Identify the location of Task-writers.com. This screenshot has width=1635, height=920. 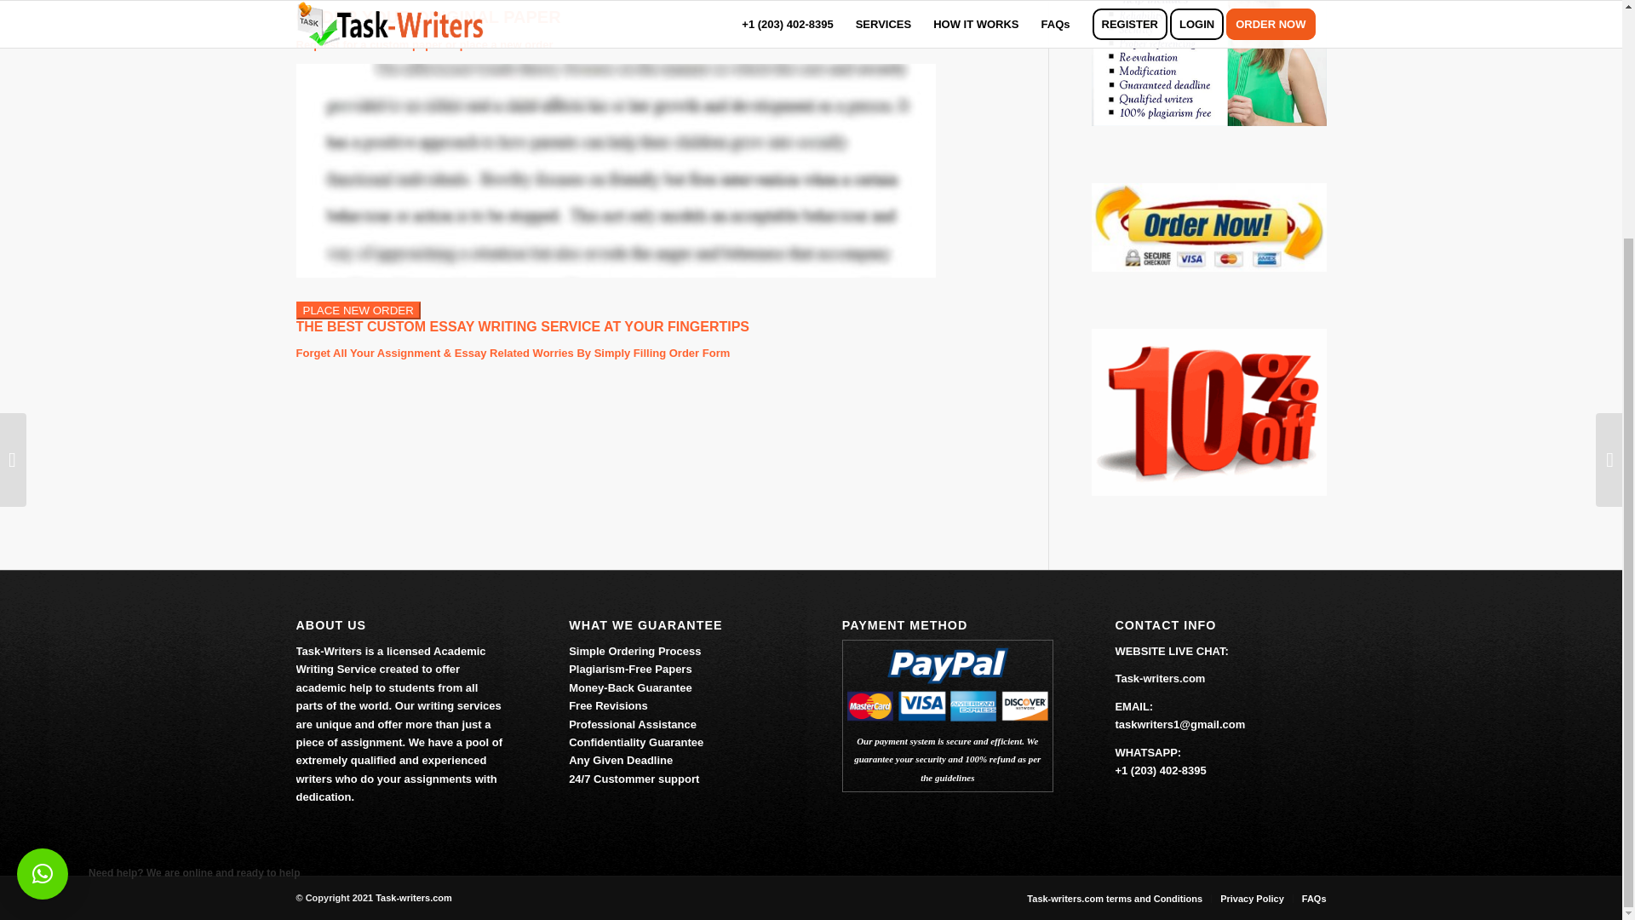
(414, 897).